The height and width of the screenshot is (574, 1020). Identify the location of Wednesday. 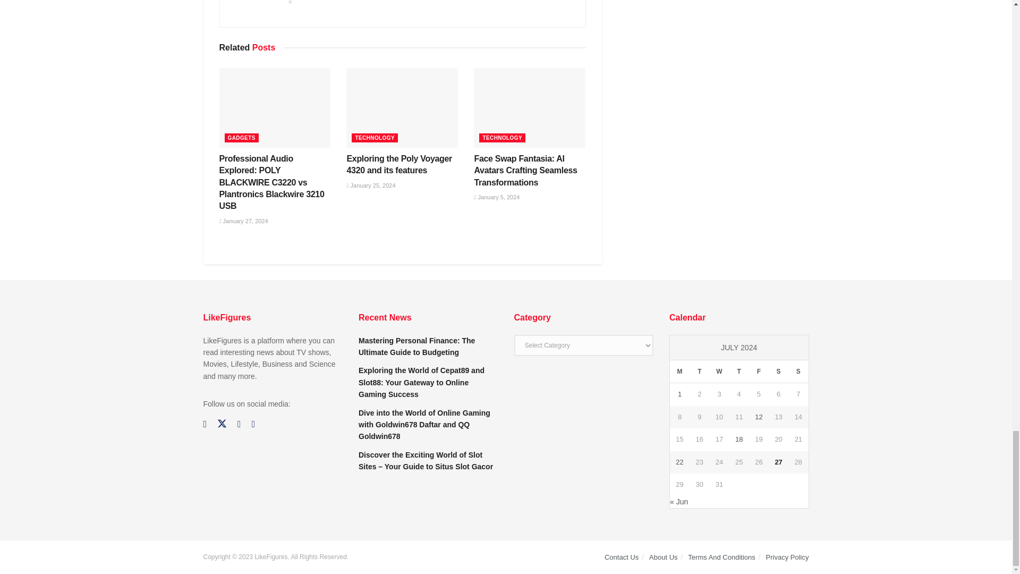
(719, 372).